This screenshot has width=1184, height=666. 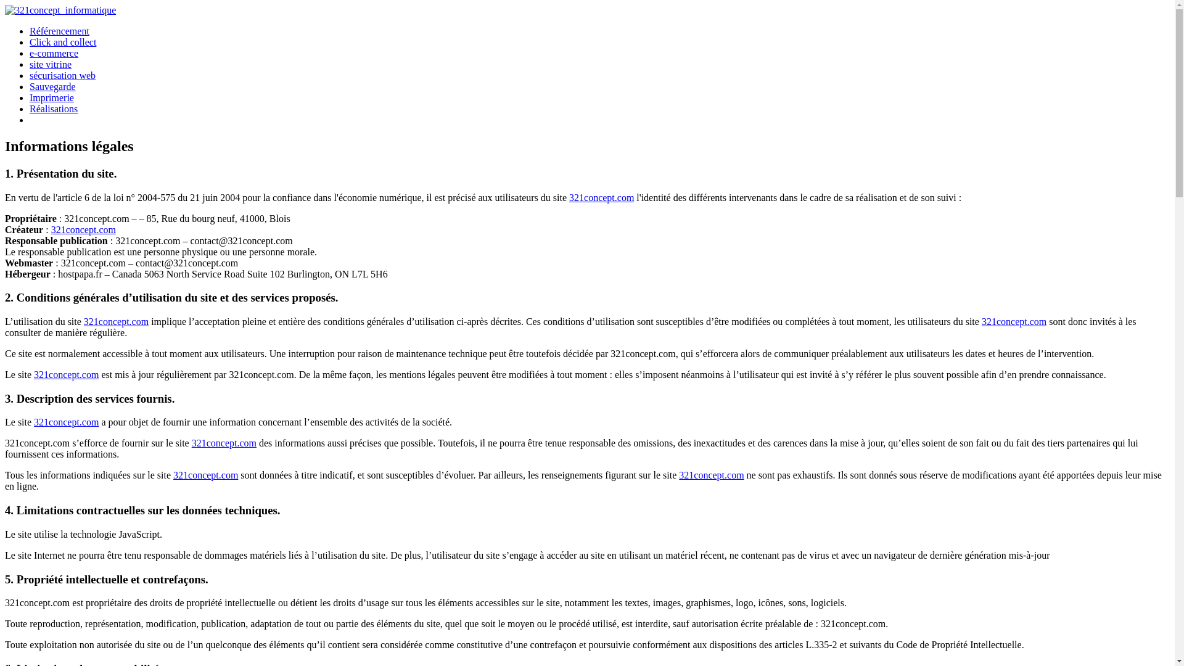 What do you see at coordinates (224, 443) in the screenshot?
I see `321concept.com` at bounding box center [224, 443].